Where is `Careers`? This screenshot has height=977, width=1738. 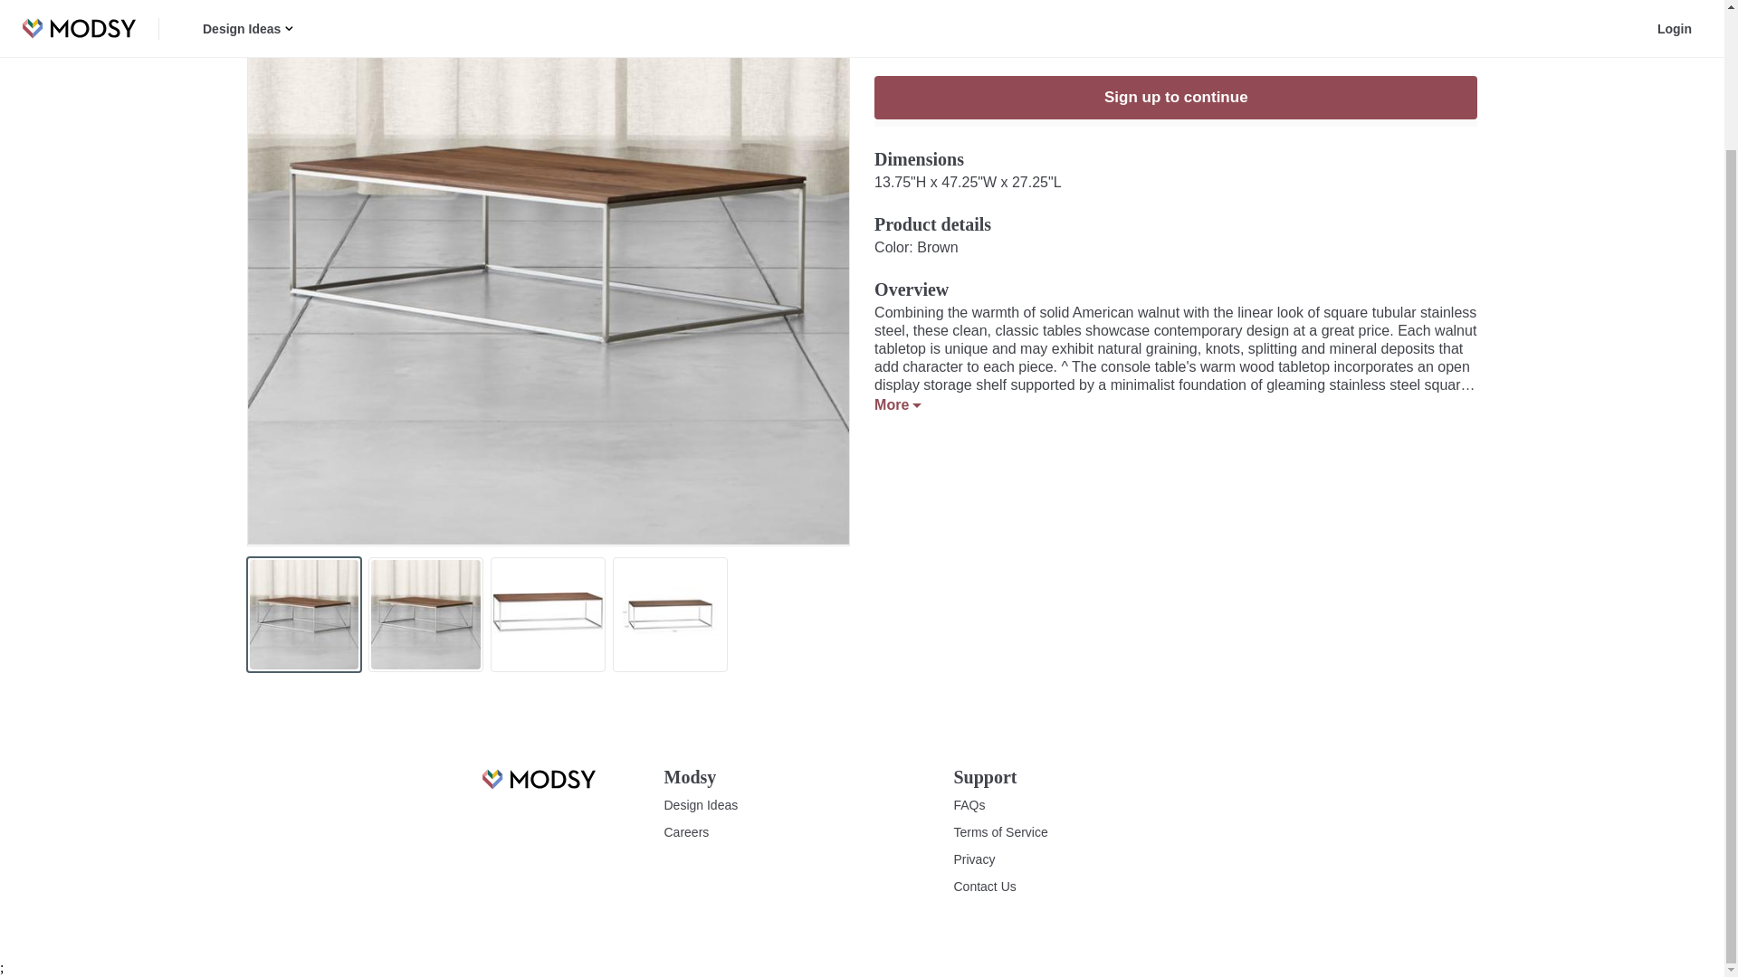
Careers is located at coordinates (686, 832).